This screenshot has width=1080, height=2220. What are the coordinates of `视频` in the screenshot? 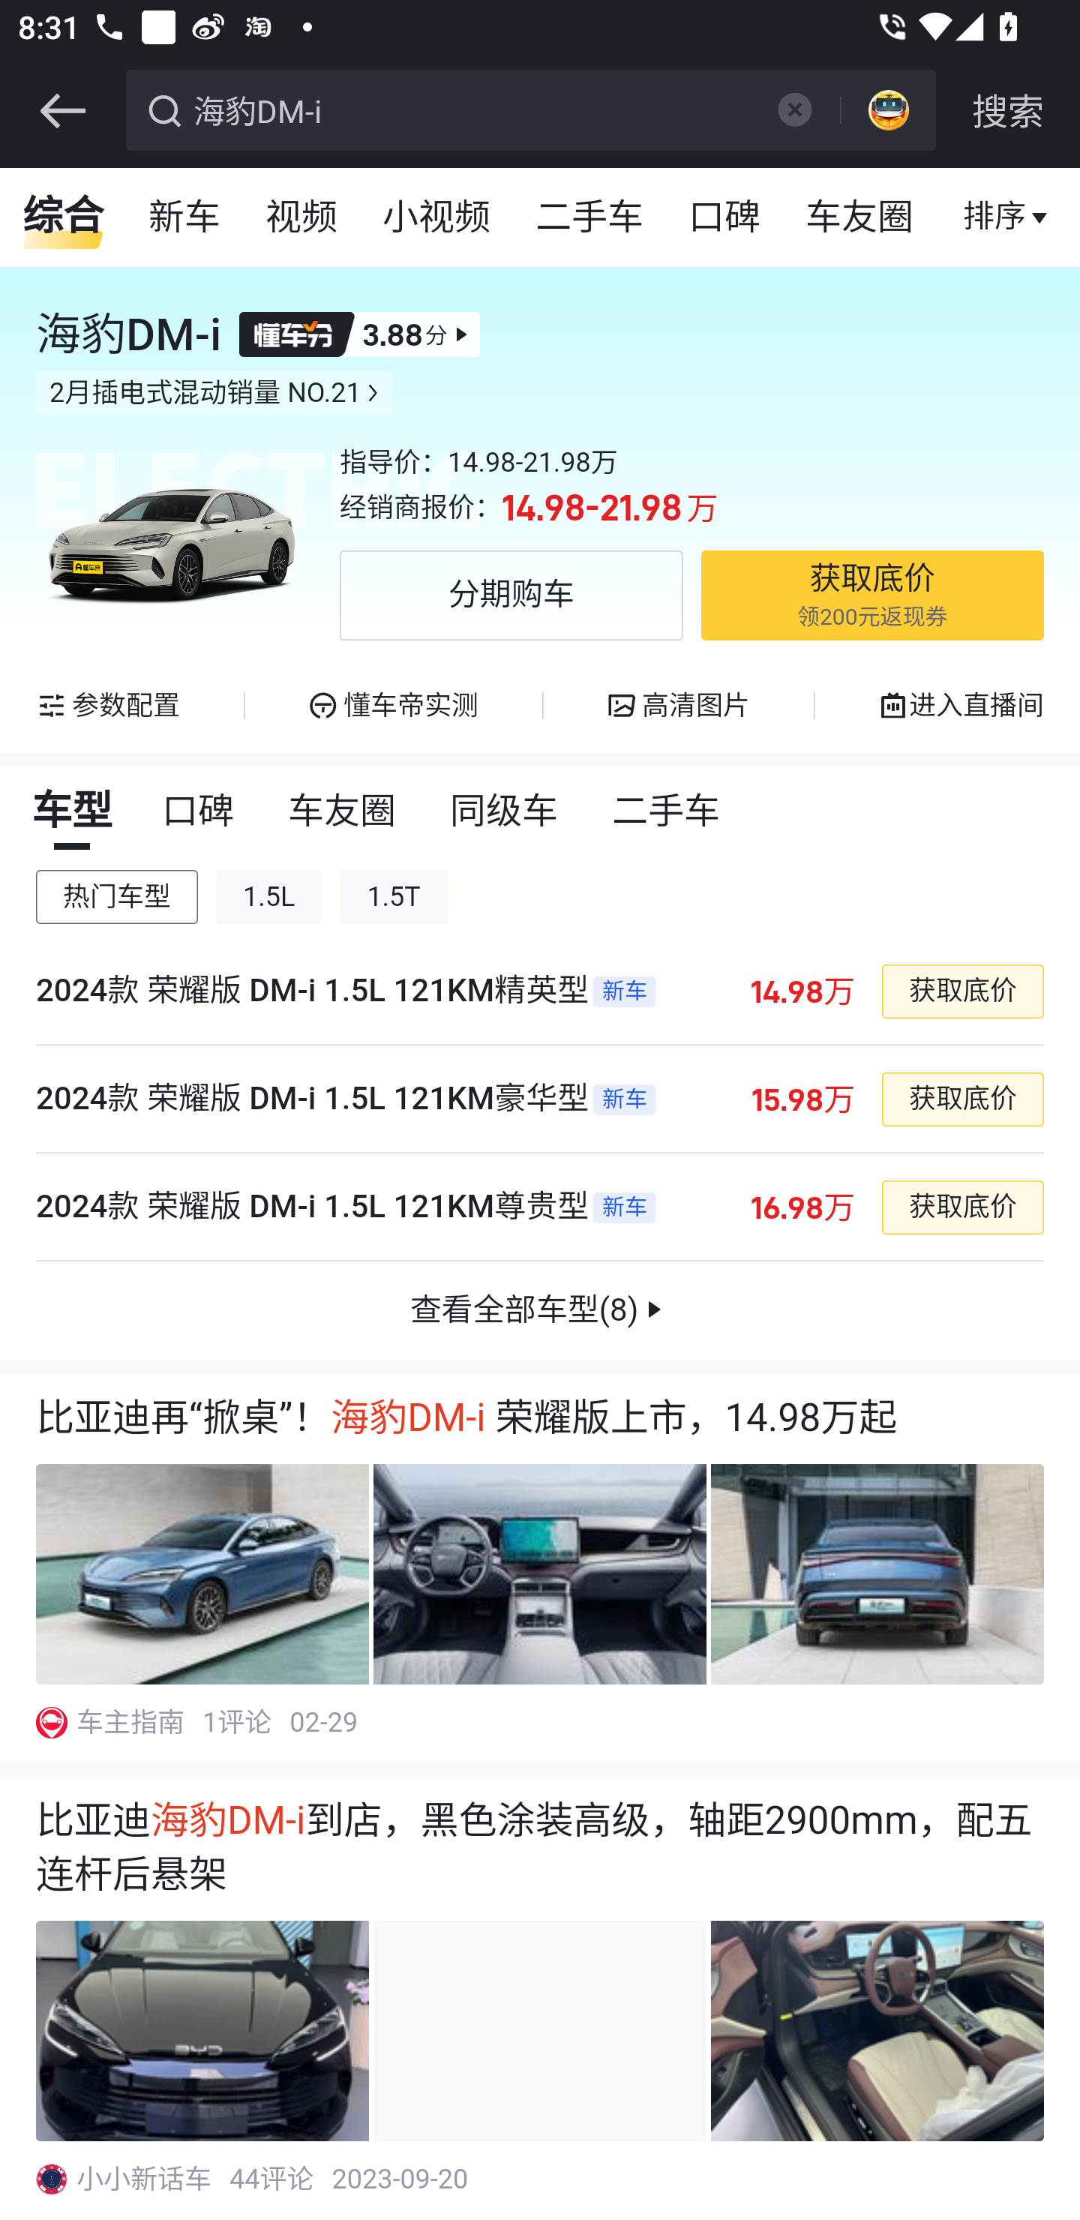 It's located at (302, 217).